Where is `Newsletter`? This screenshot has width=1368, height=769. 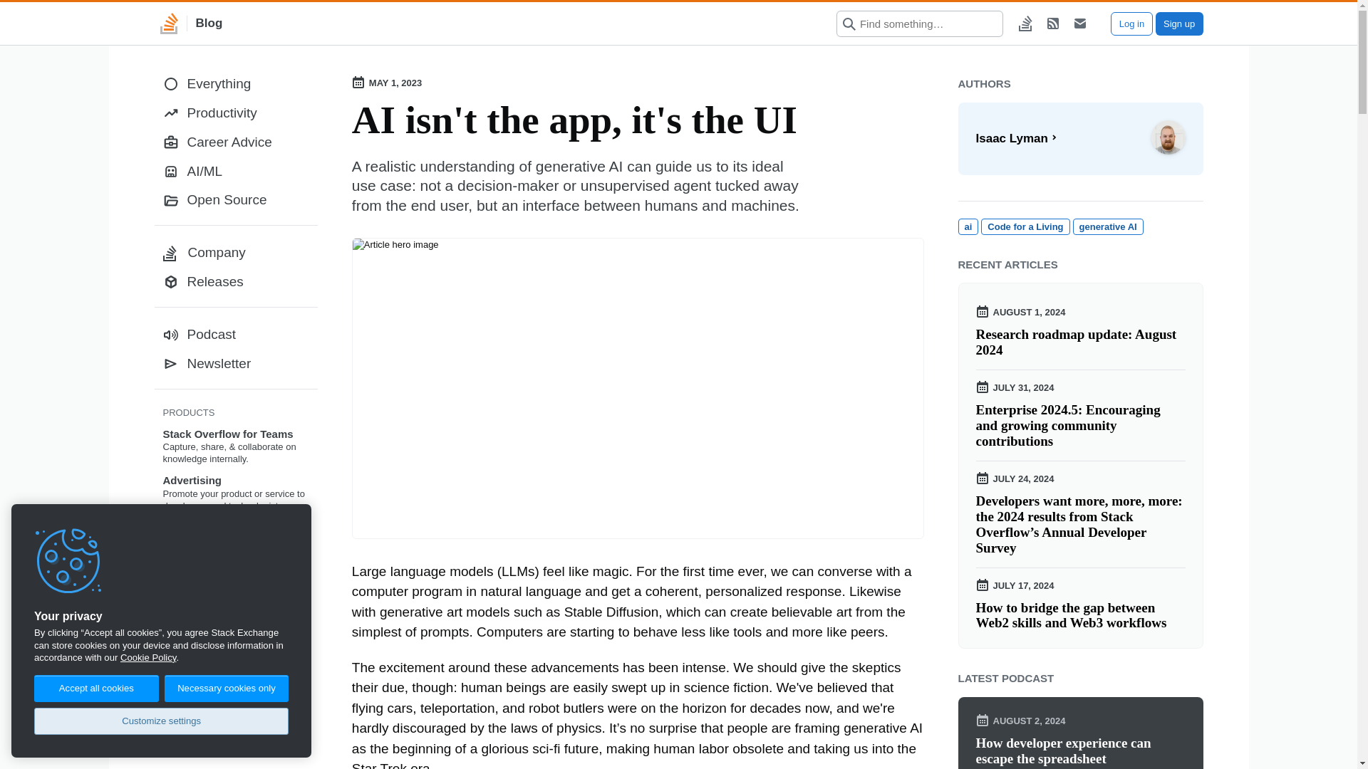 Newsletter is located at coordinates (235, 364).